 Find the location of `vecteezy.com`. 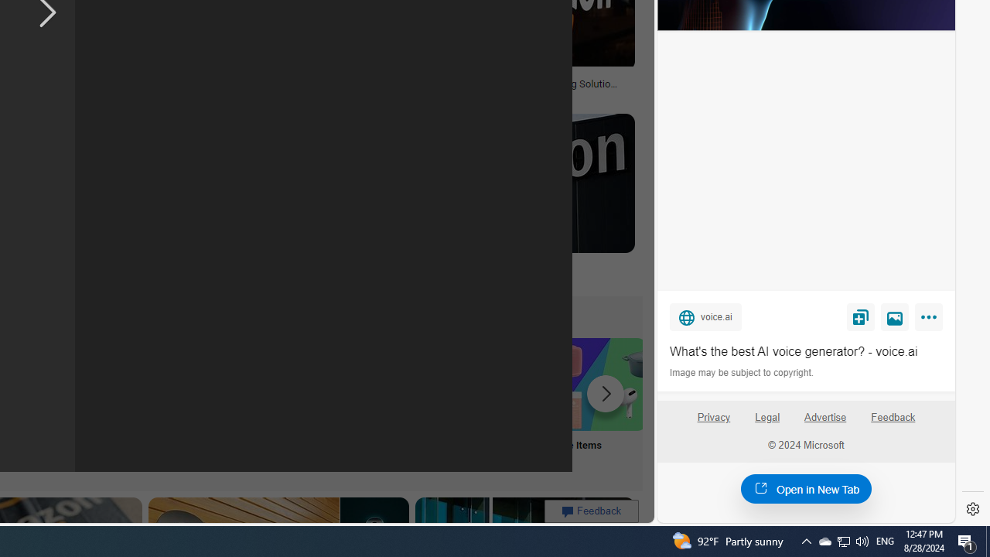

vecteezy.com is located at coordinates (288, 95).